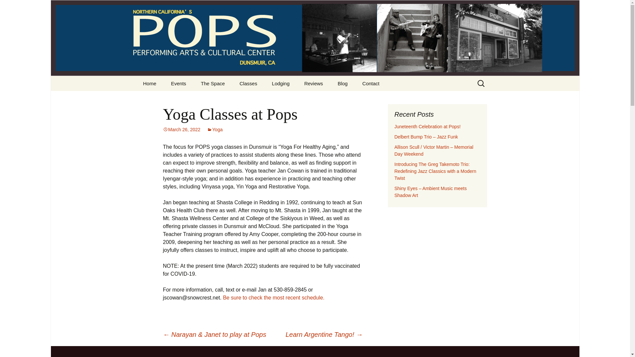  I want to click on March 26, 2022, so click(181, 130).